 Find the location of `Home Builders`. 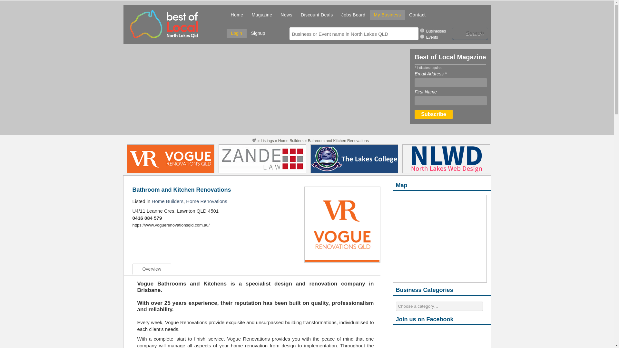

Home Builders is located at coordinates (167, 201).